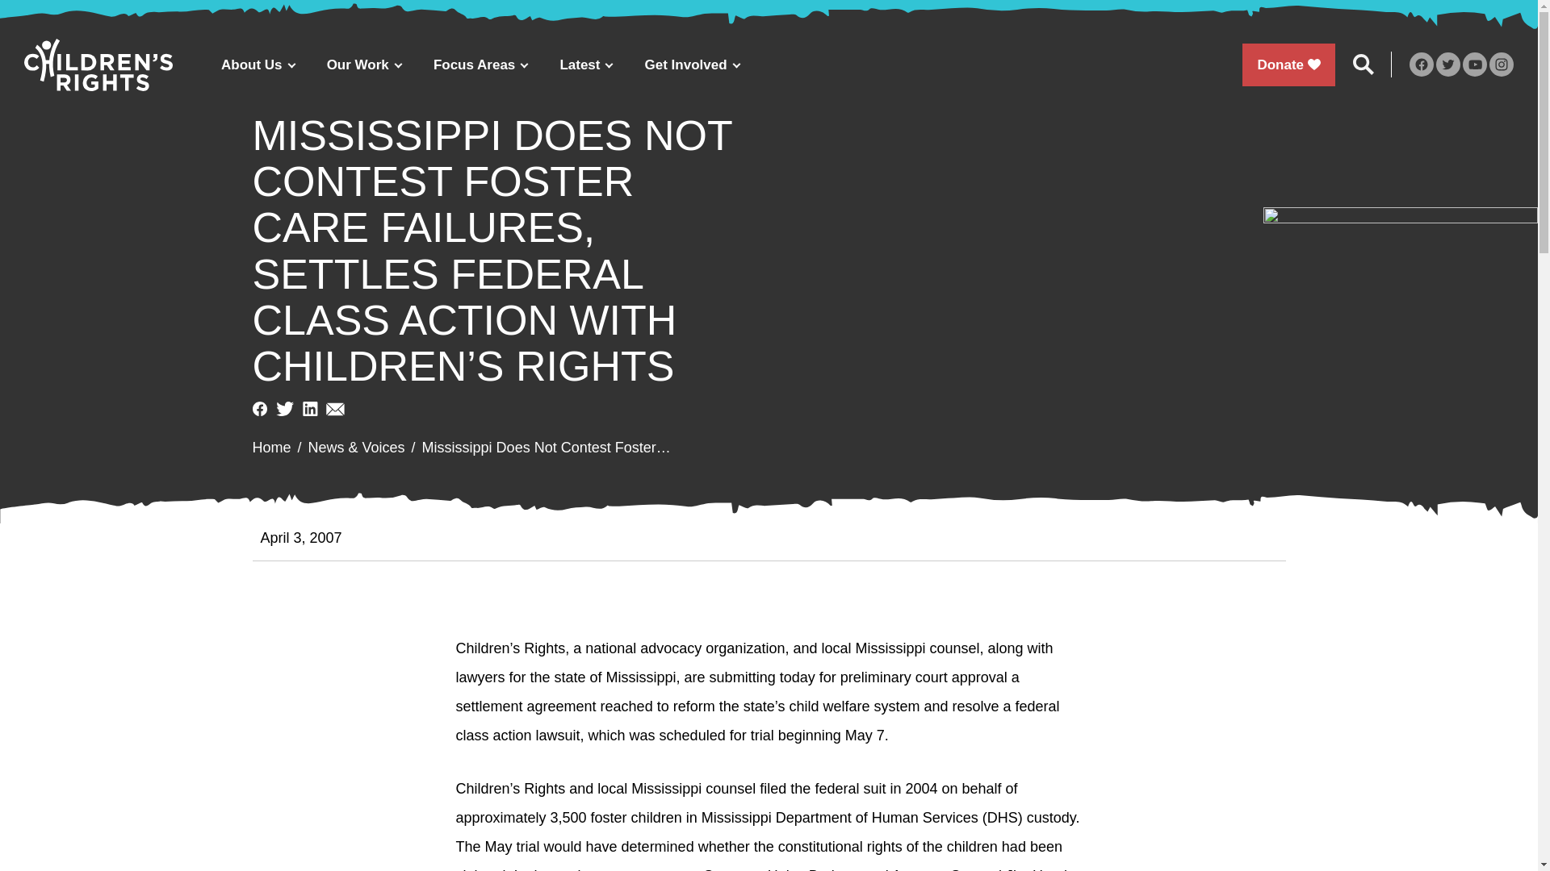 This screenshot has height=871, width=1550. I want to click on Share to Twitter, so click(284, 409).